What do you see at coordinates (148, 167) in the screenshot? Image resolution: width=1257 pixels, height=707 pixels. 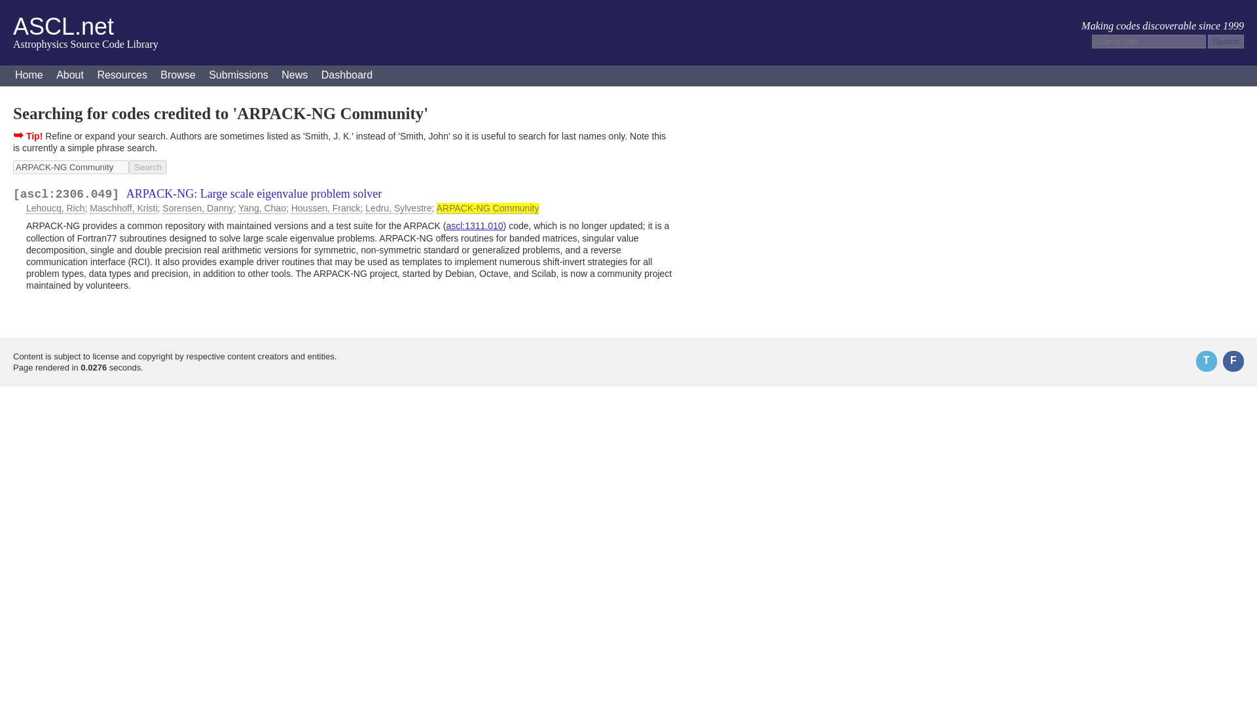 I see `Search` at bounding box center [148, 167].